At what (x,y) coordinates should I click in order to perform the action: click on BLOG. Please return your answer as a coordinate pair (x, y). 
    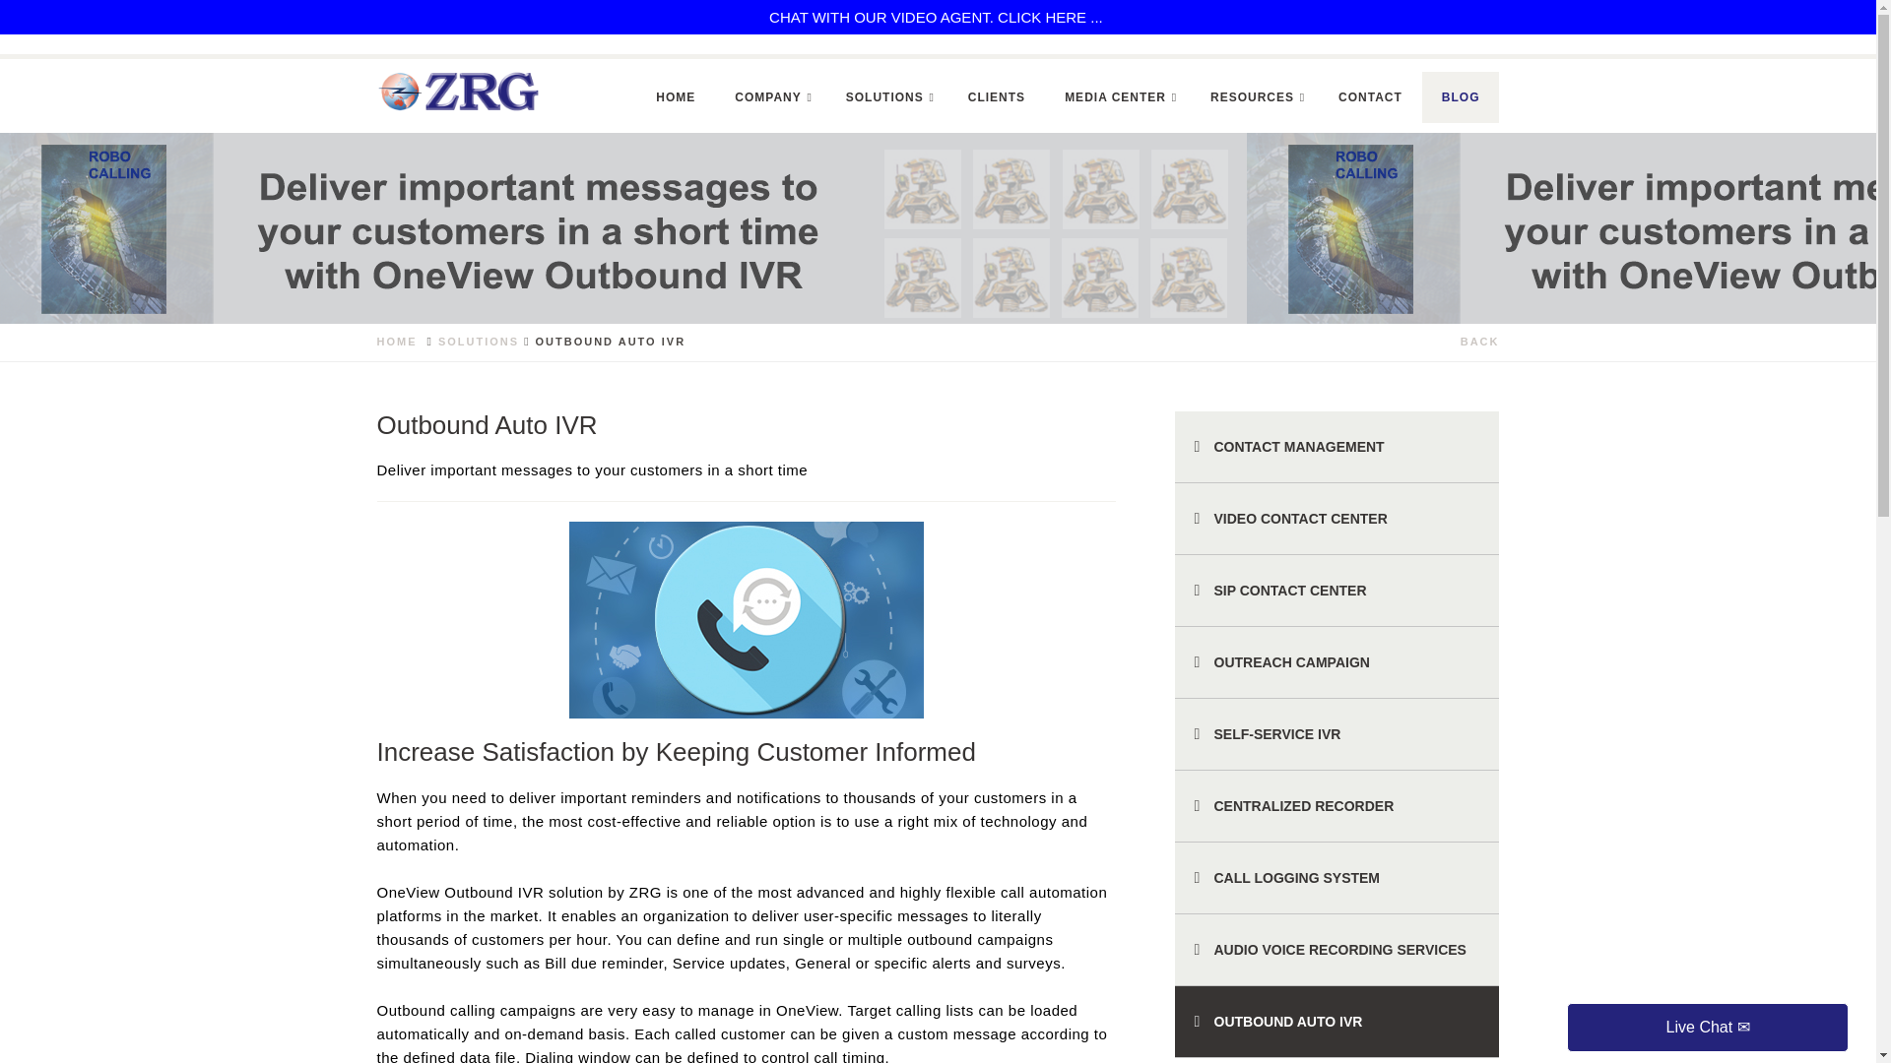
    Looking at the image, I should click on (1460, 97).